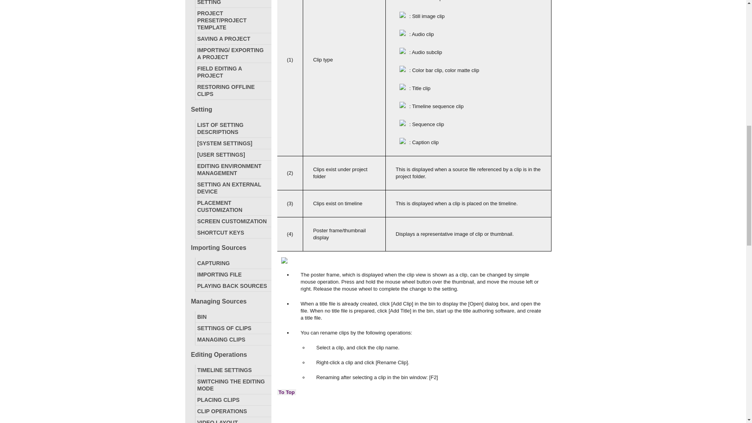  I want to click on Importing Sources, so click(230, 248).